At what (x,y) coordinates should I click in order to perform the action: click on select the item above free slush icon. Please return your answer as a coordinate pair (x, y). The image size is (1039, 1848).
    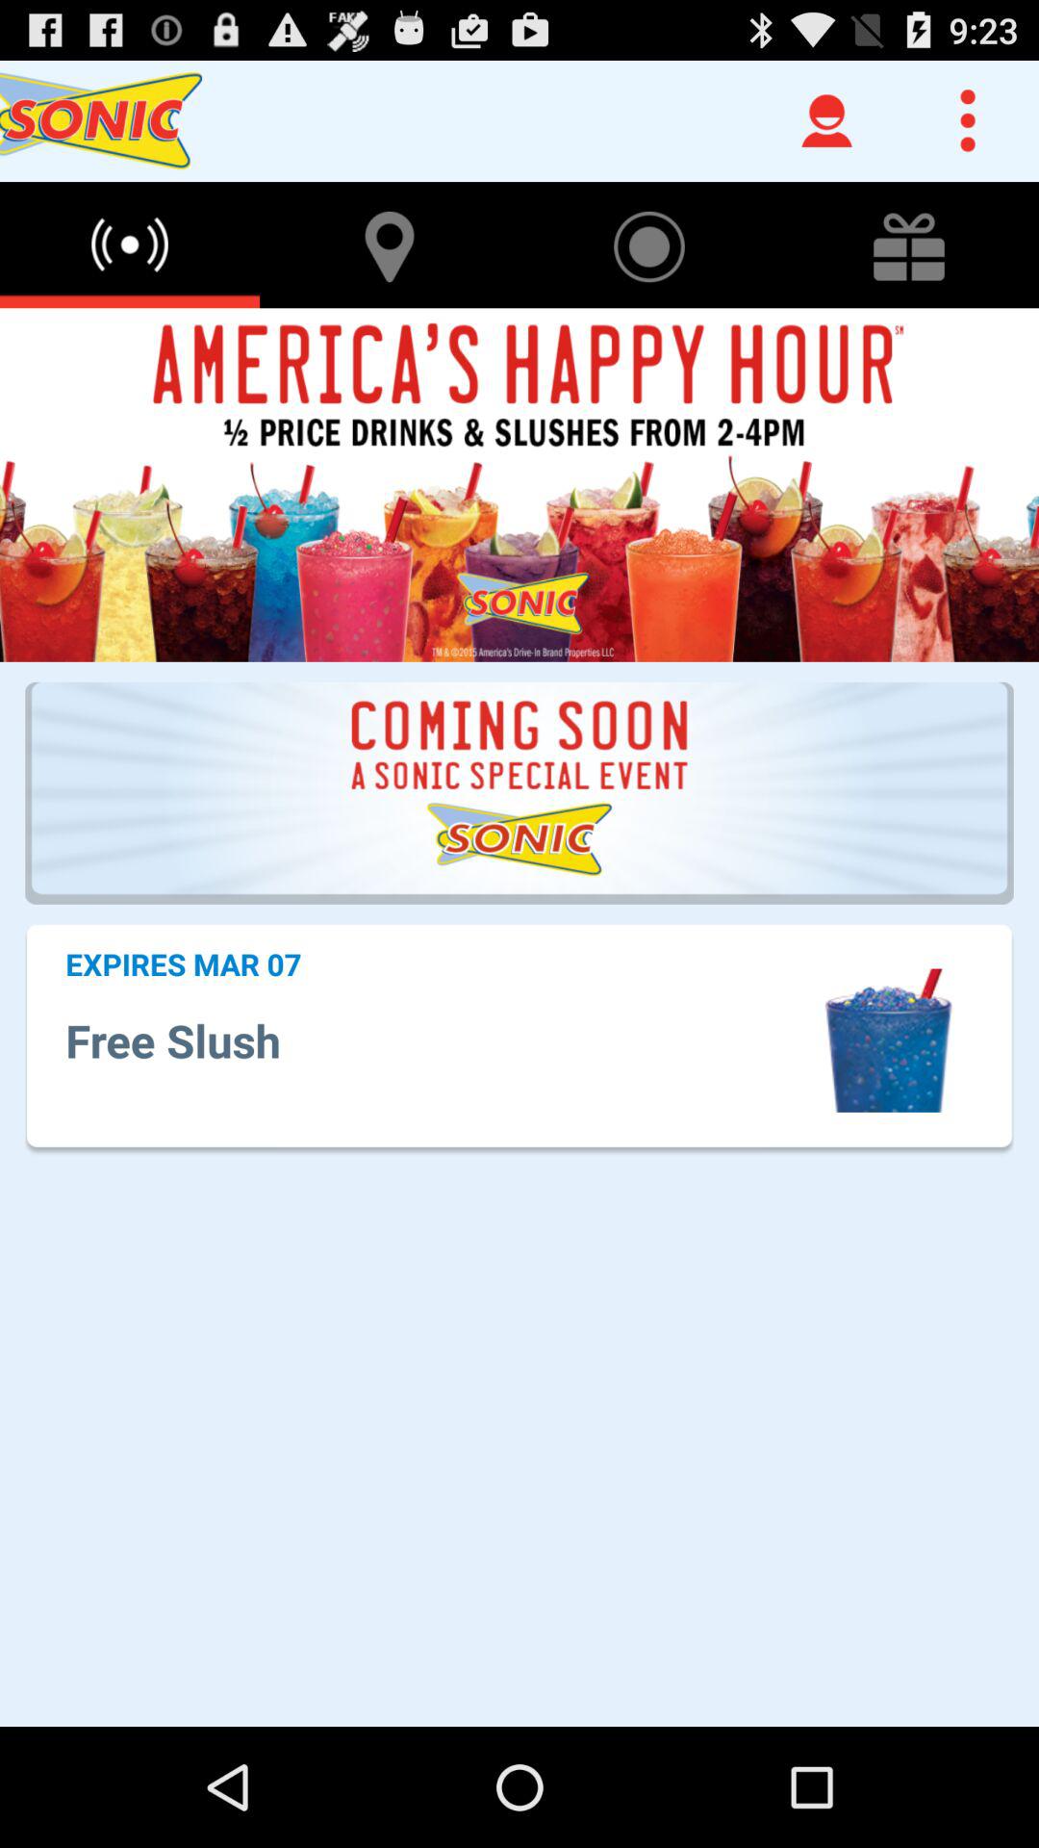
    Looking at the image, I should click on (183, 963).